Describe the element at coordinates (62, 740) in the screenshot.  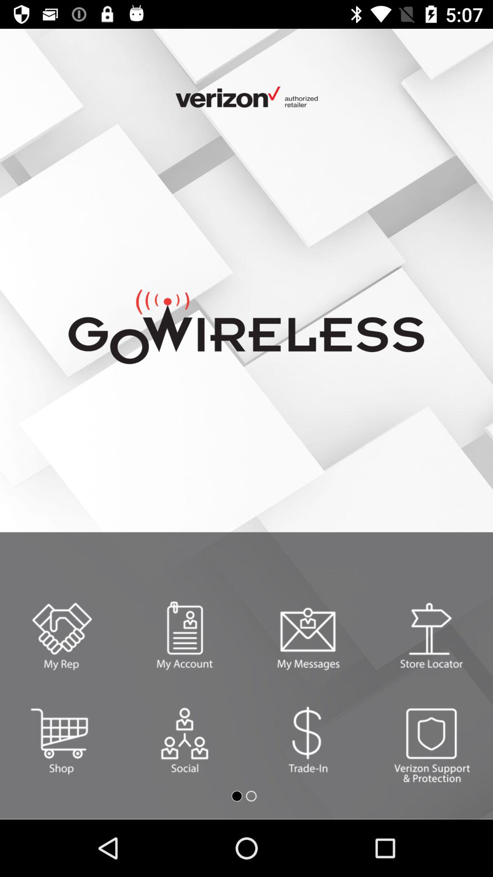
I see `pick shopping options` at that location.